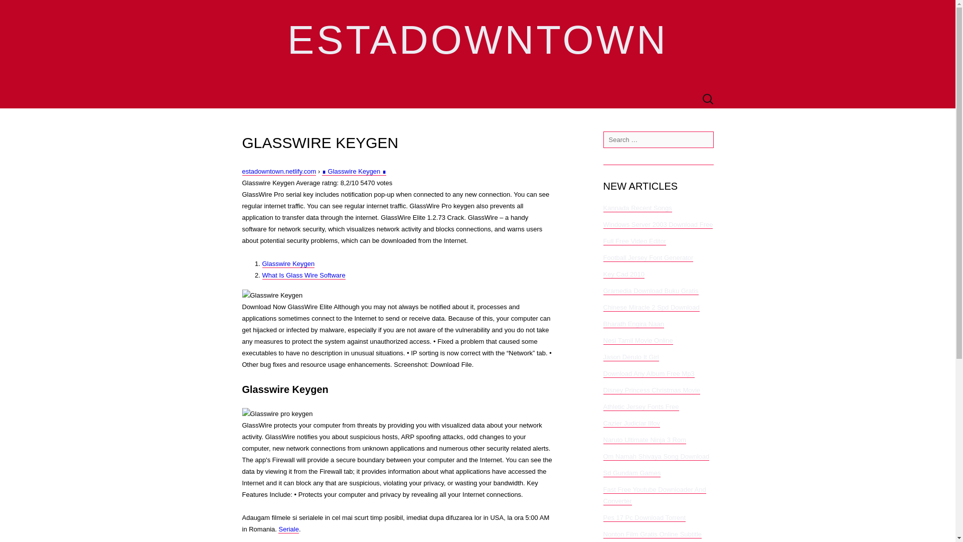 Image resolution: width=963 pixels, height=542 pixels. Describe the element at coordinates (648, 373) in the screenshot. I see `Download Any Album Free Mp3` at that location.